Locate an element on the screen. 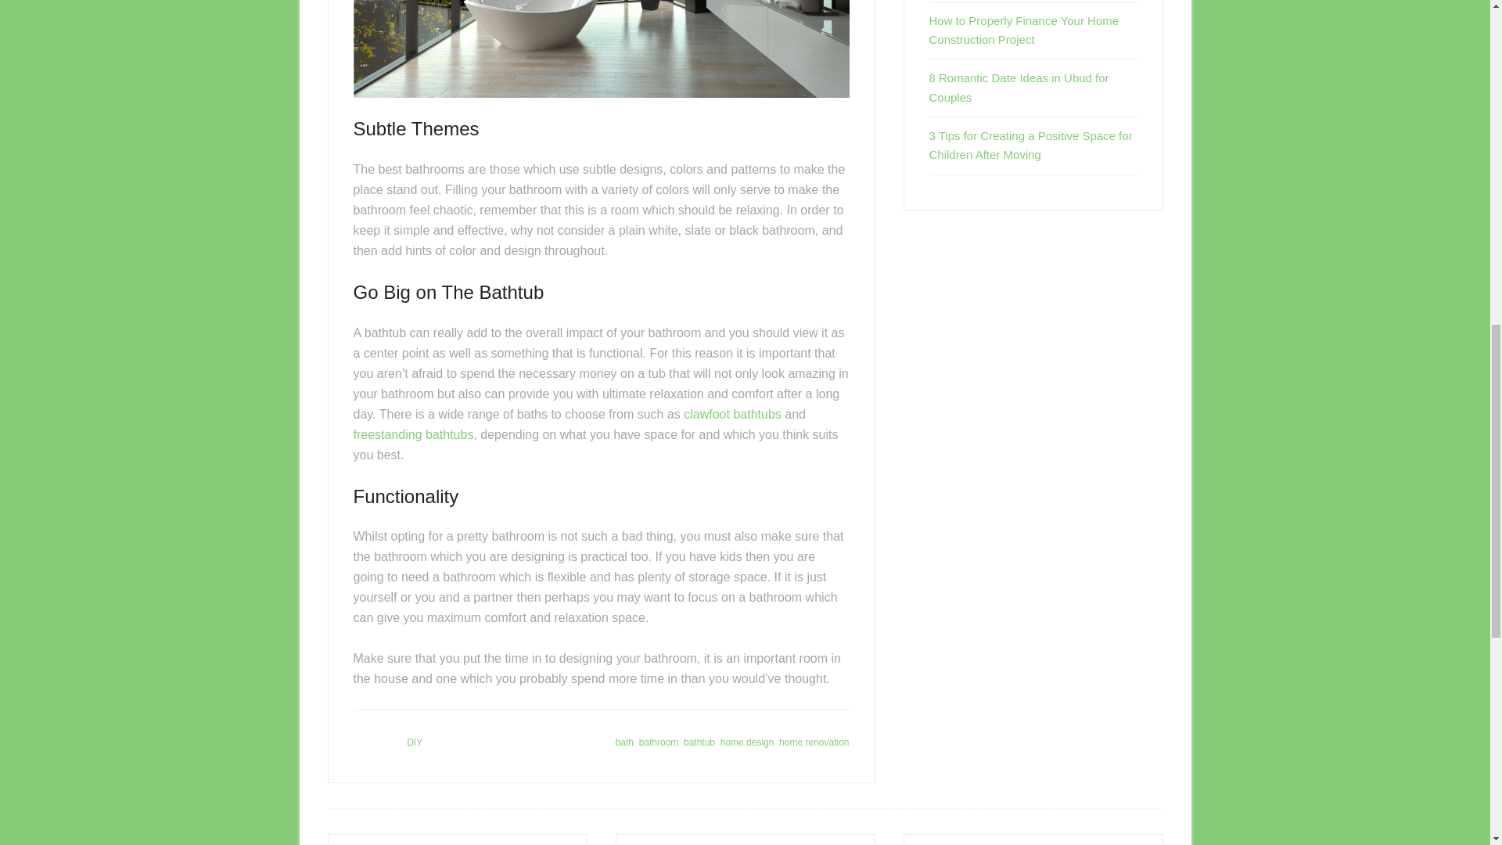 This screenshot has height=845, width=1502. freestanding bathtubs is located at coordinates (413, 433).